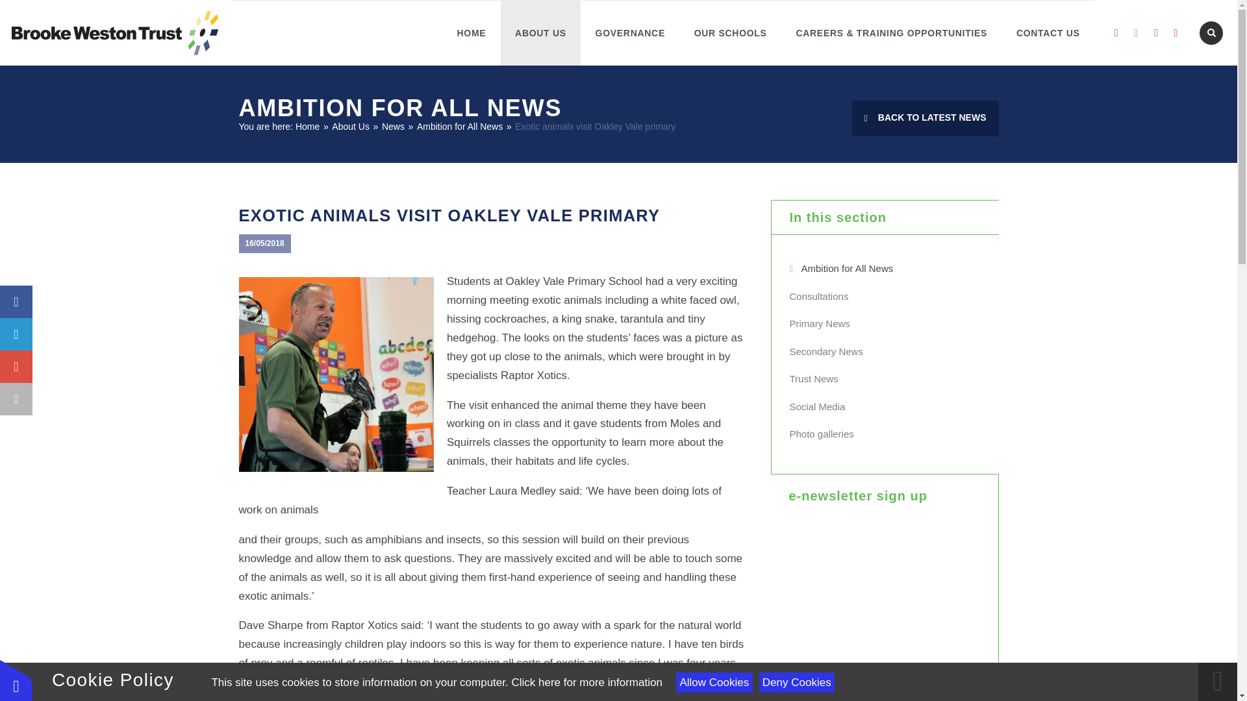 The width and height of the screenshot is (1247, 701). Describe the element at coordinates (586, 682) in the screenshot. I see `See cookie policy` at that location.